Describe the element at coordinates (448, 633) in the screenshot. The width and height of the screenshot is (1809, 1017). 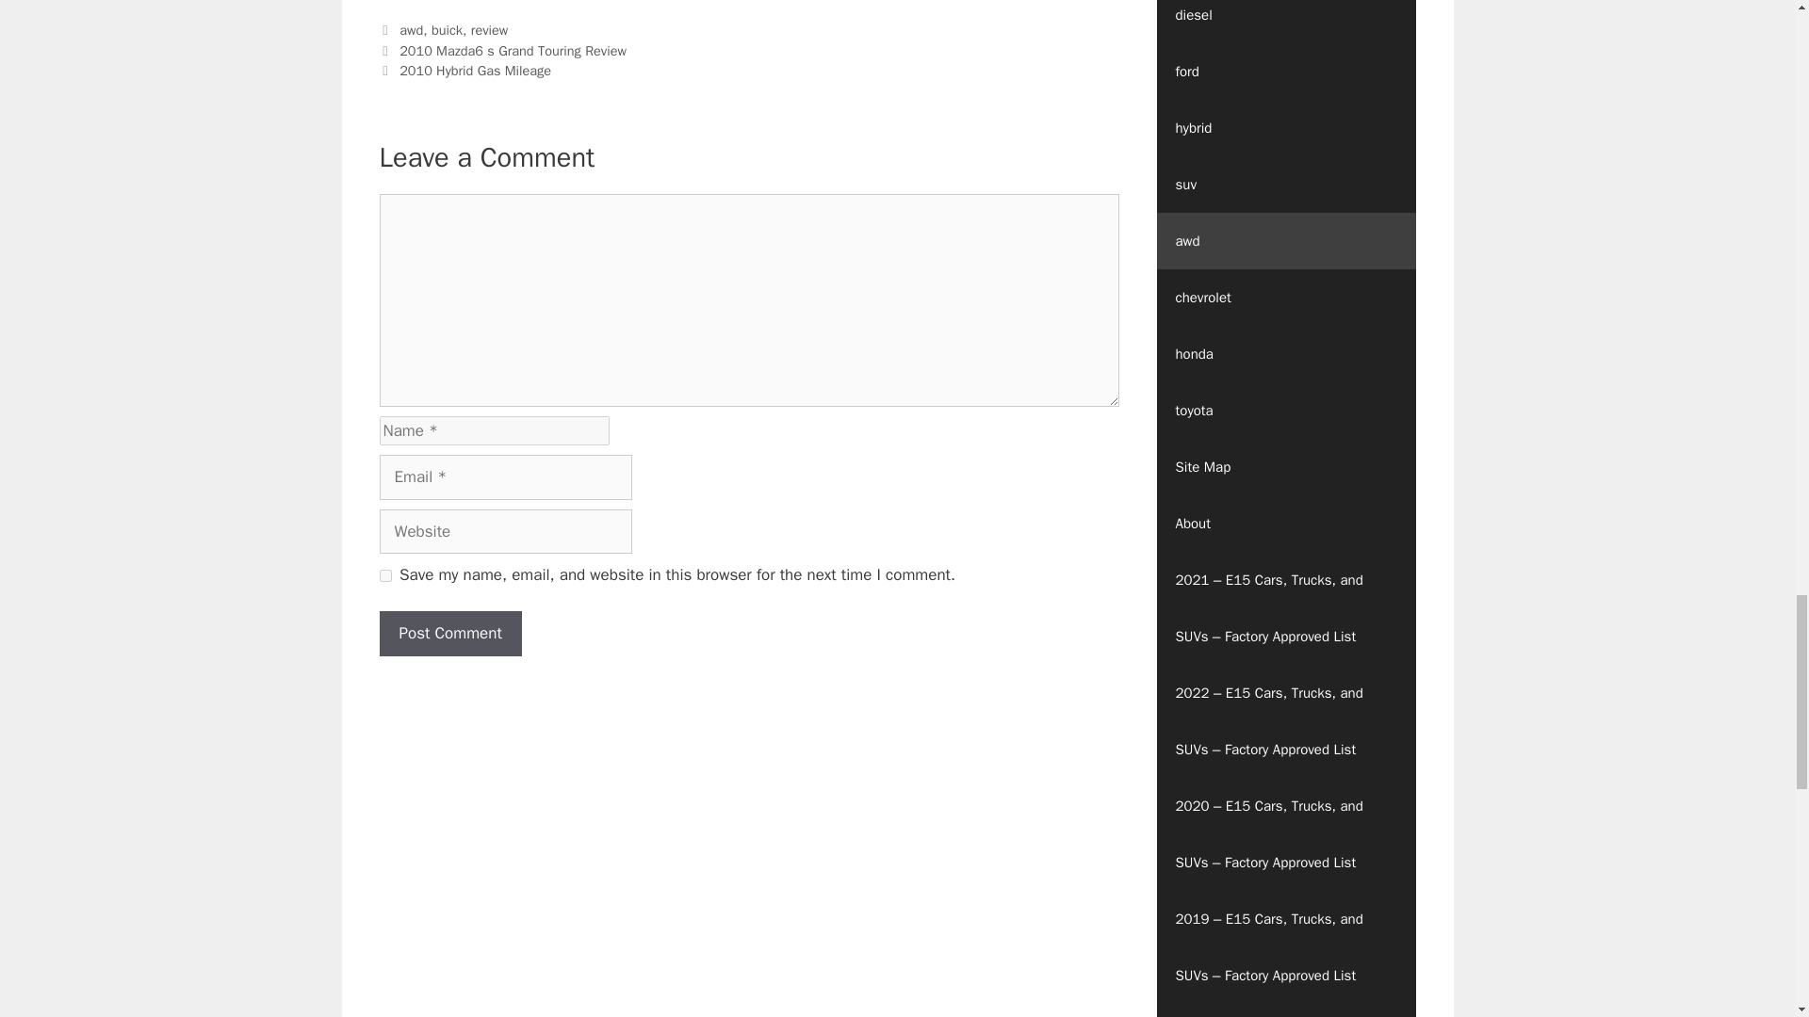
I see `Post Comment` at that location.